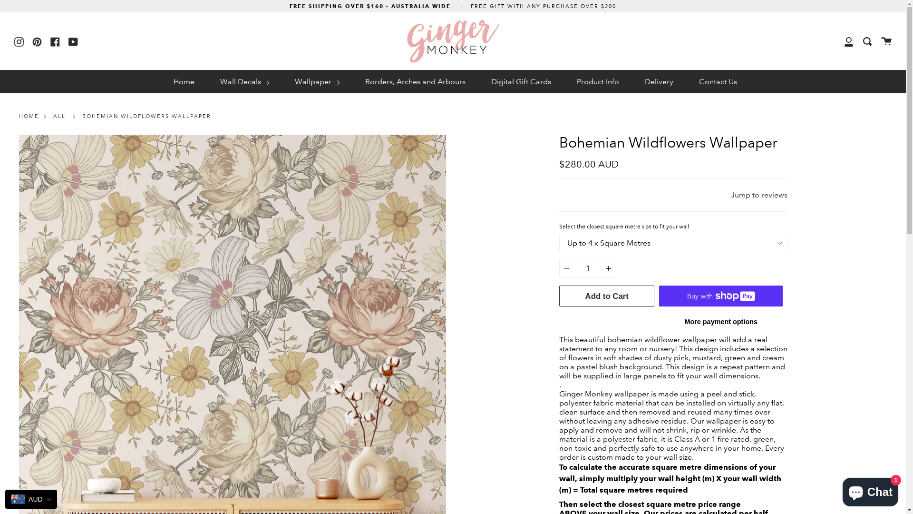 Image resolution: width=913 pixels, height=514 pixels. I want to click on Facebook, so click(55, 41).